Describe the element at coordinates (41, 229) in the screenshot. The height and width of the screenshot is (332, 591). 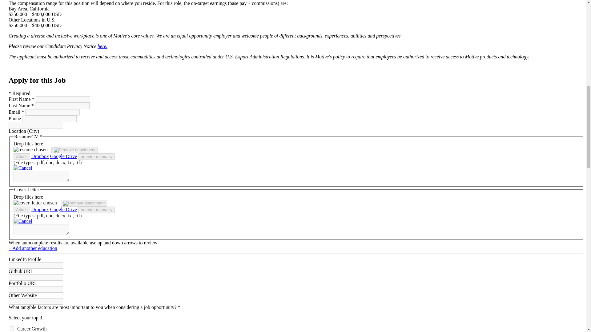
I see `Enter manually` at that location.